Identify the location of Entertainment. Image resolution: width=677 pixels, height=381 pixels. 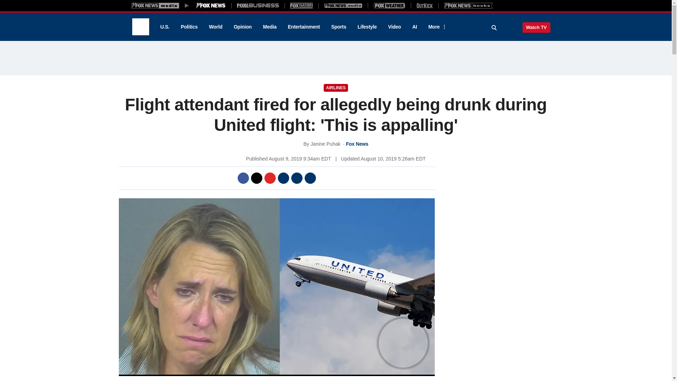
(304, 27).